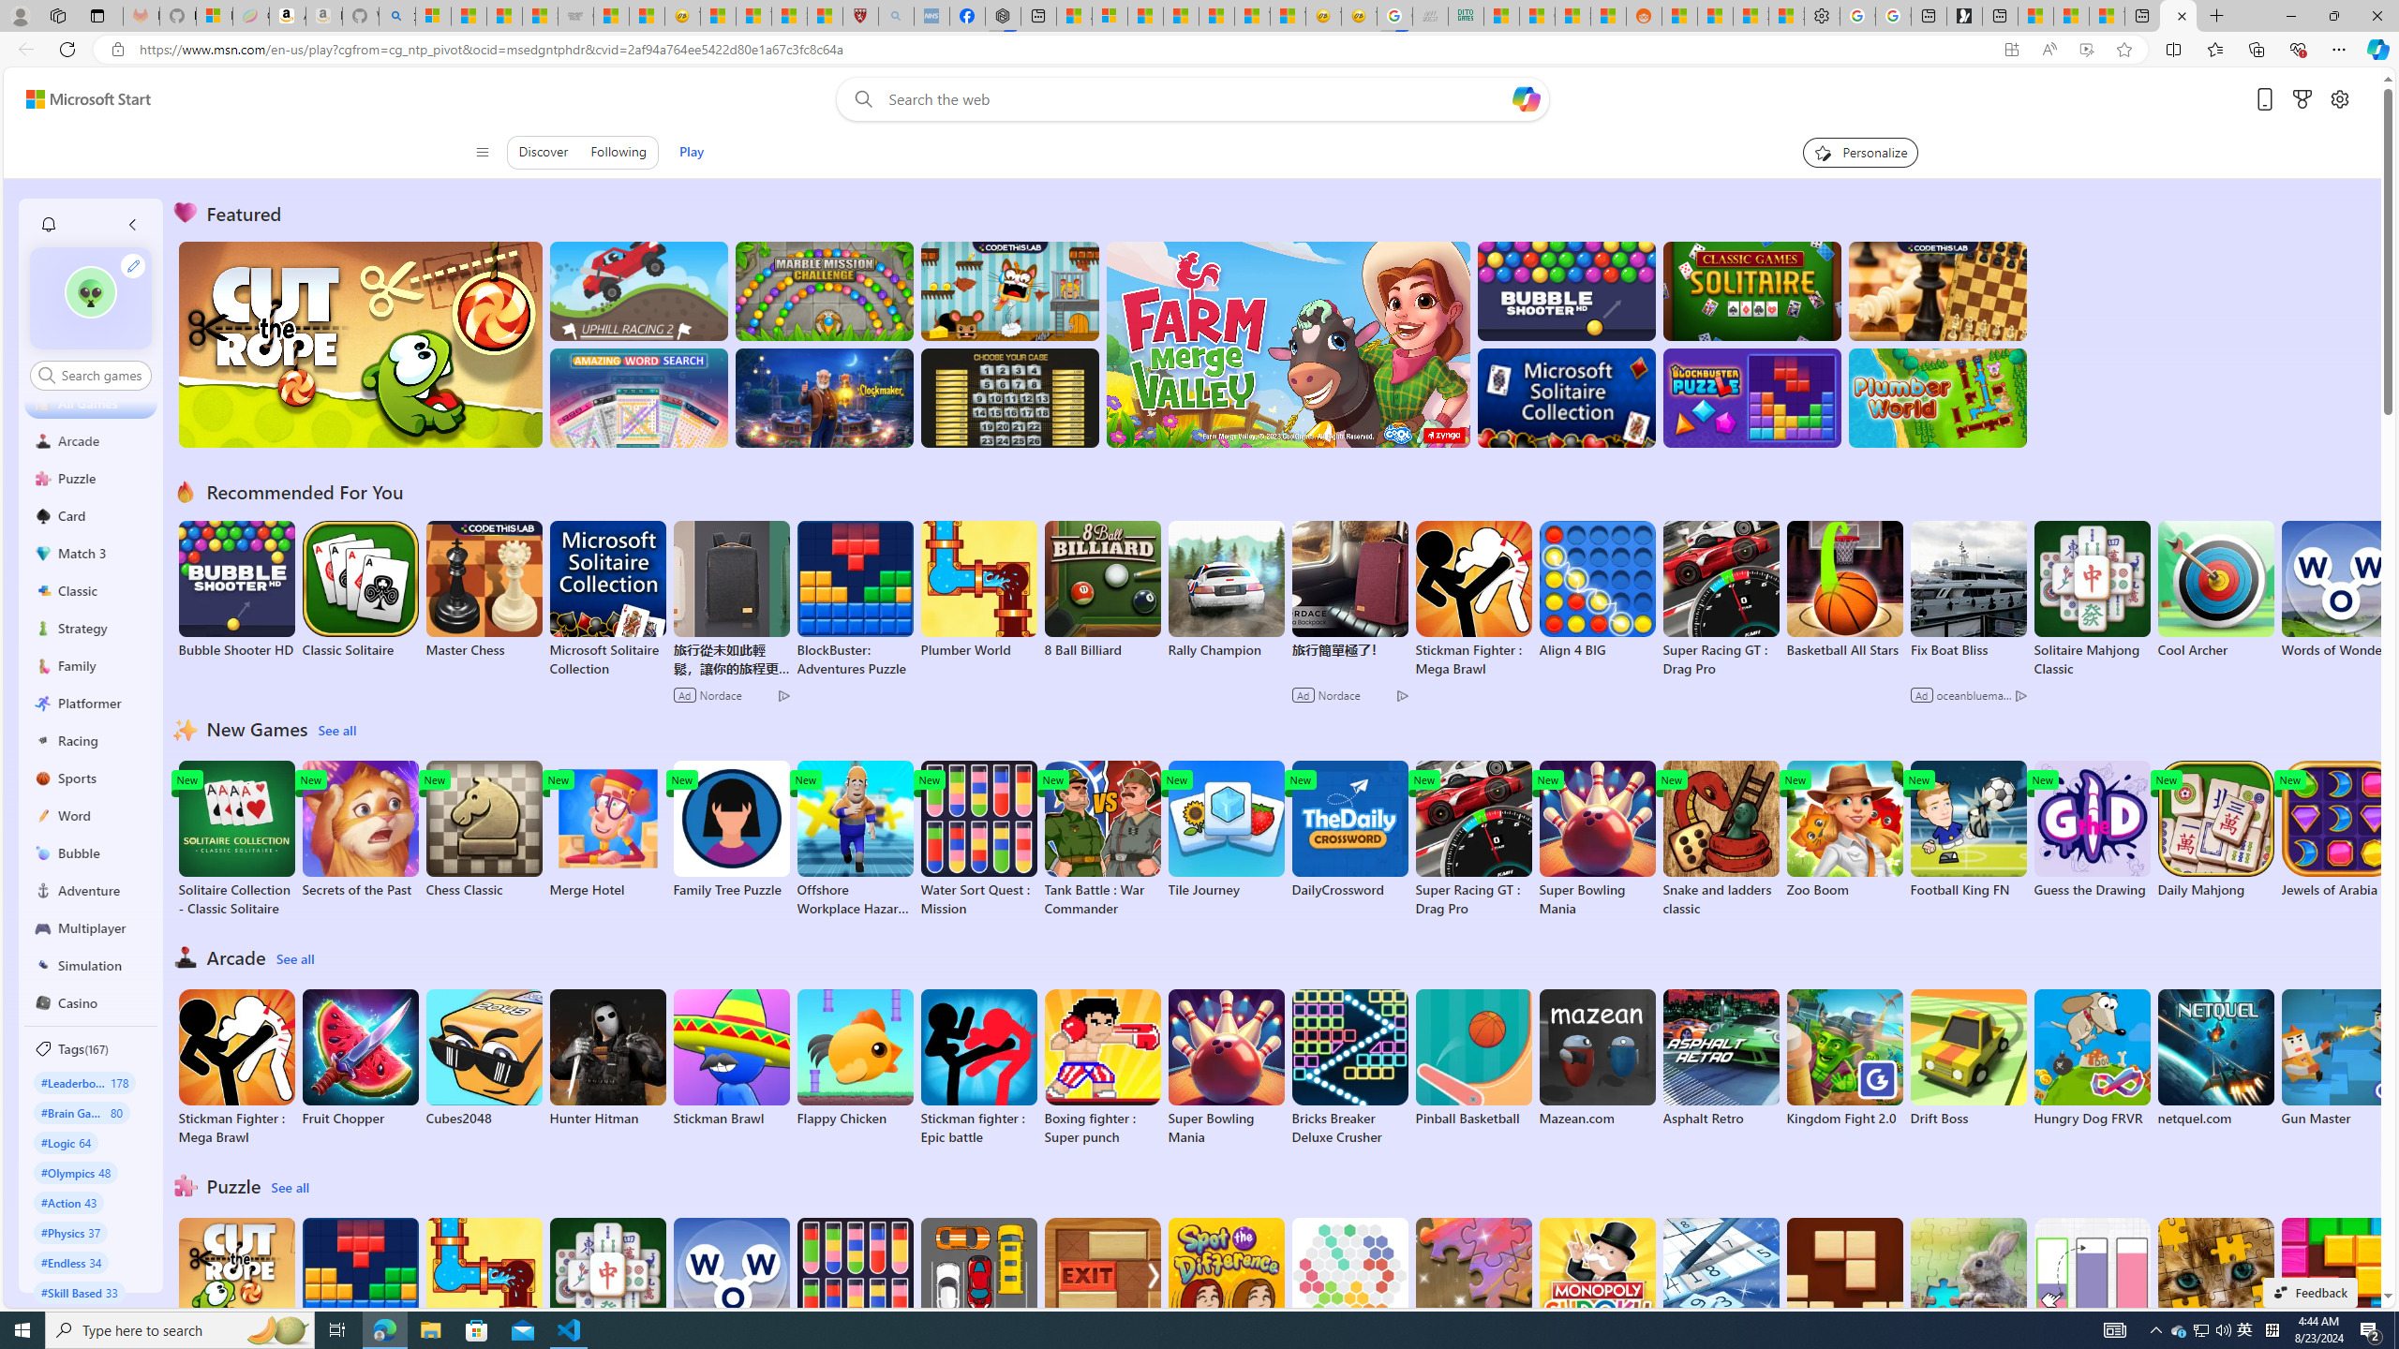 The height and width of the screenshot is (1349, 2399). Describe the element at coordinates (236, 839) in the screenshot. I see `Solitaire Collection - Classic Solitaire` at that location.